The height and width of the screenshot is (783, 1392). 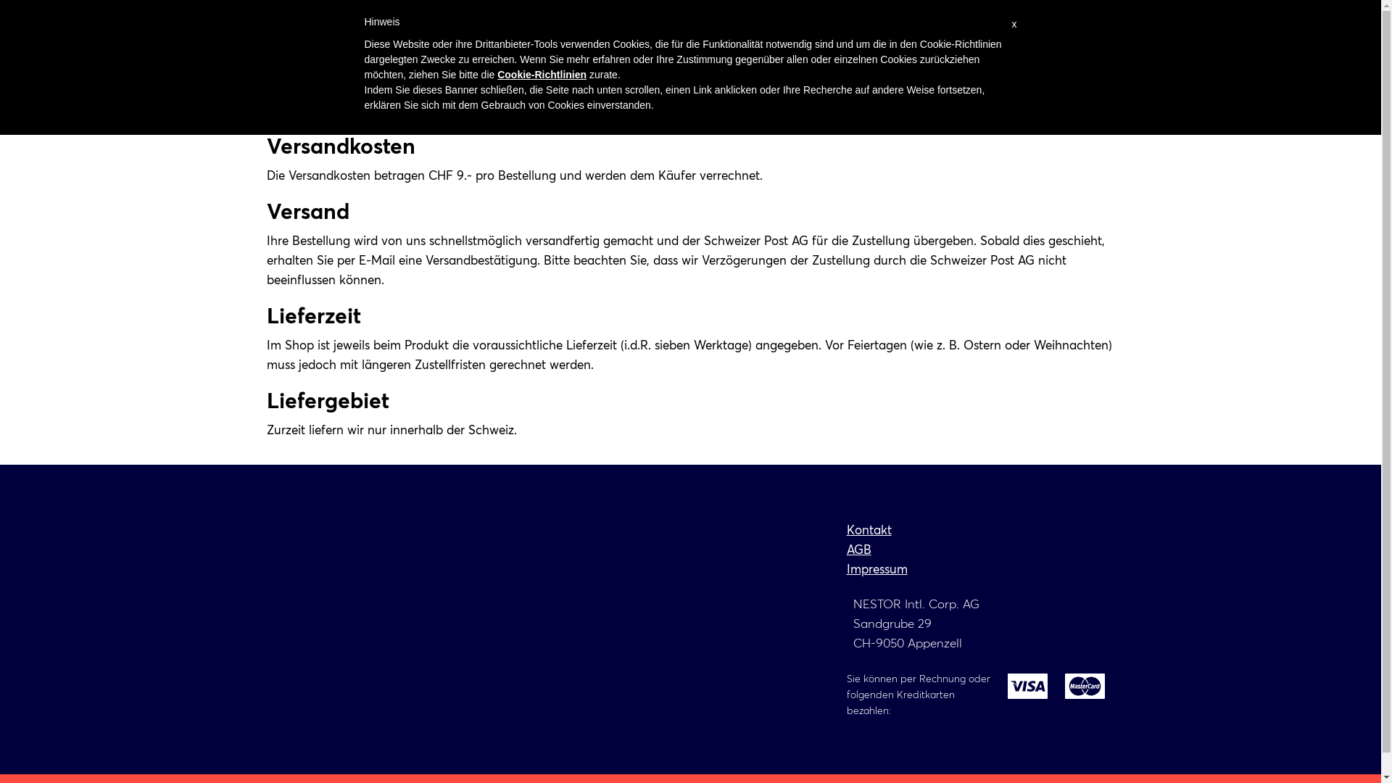 I want to click on login, so click(x=1092, y=13).